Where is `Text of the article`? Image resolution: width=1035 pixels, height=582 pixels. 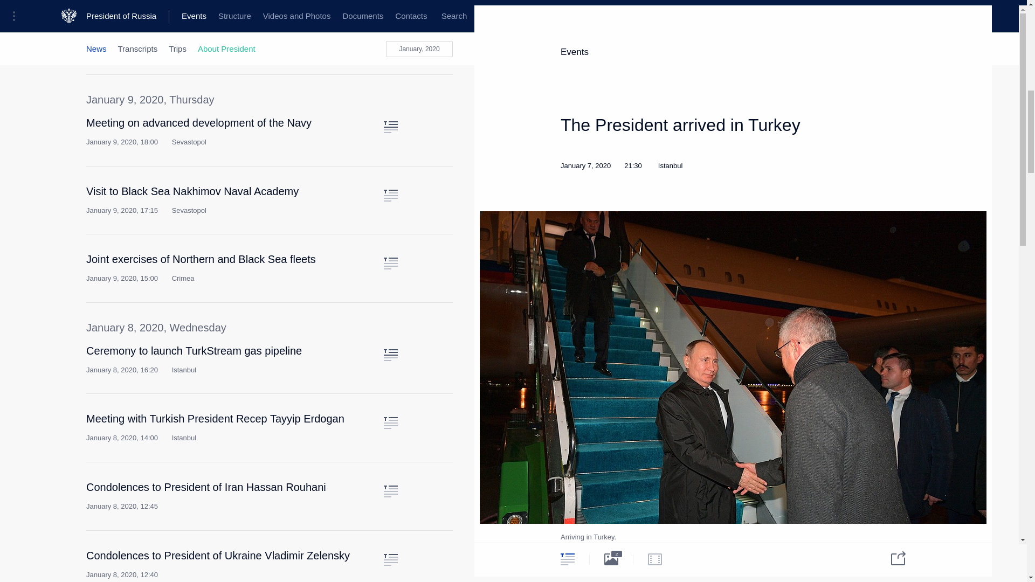
Text of the article is located at coordinates (390, 264).